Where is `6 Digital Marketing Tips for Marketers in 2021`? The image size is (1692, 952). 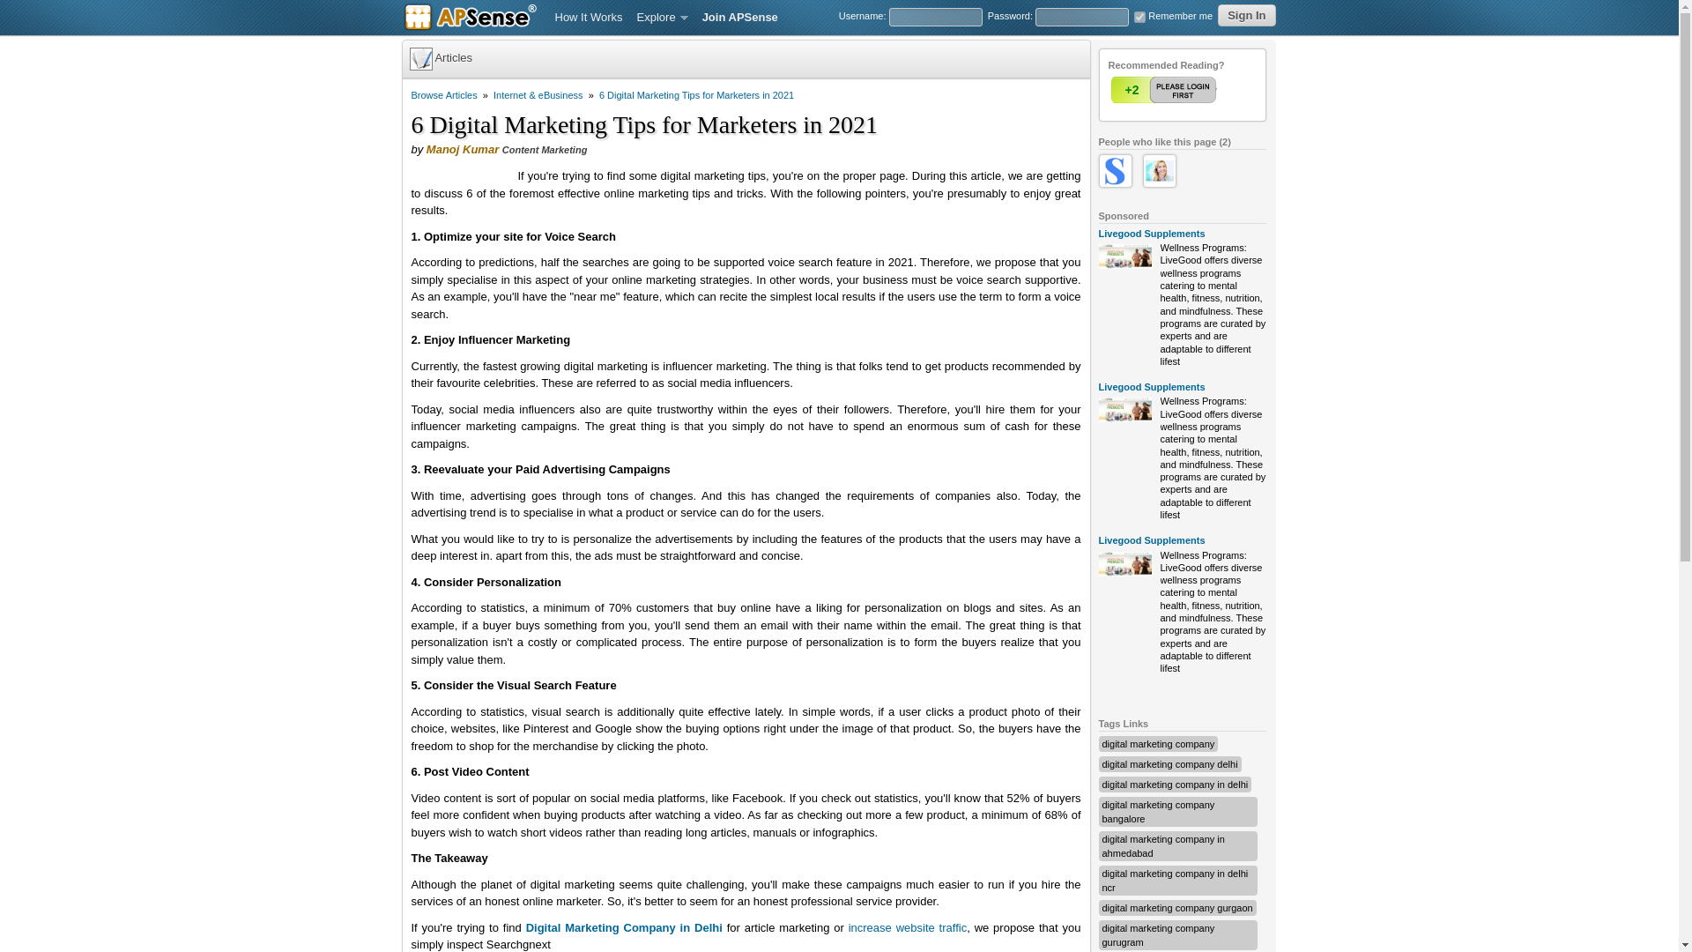
6 Digital Marketing Tips for Marketers in 2021 is located at coordinates (696, 95).